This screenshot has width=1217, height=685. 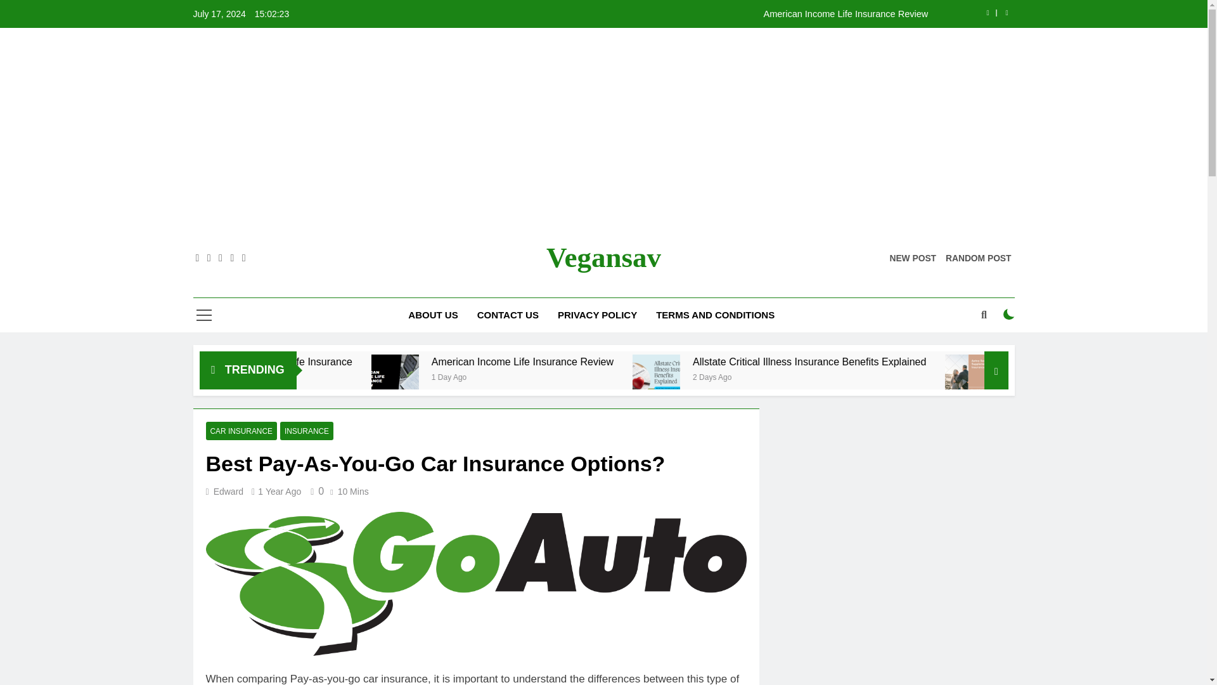 What do you see at coordinates (433, 315) in the screenshot?
I see `ABOUT US` at bounding box center [433, 315].